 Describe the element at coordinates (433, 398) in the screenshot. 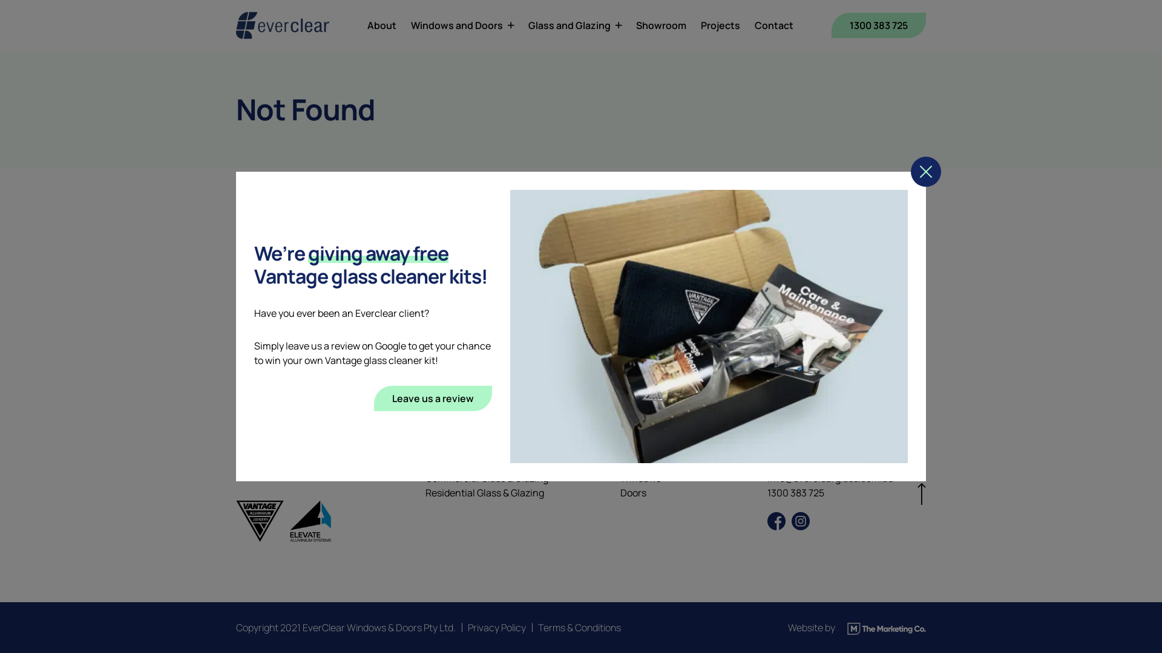

I see `Leave us a review` at that location.